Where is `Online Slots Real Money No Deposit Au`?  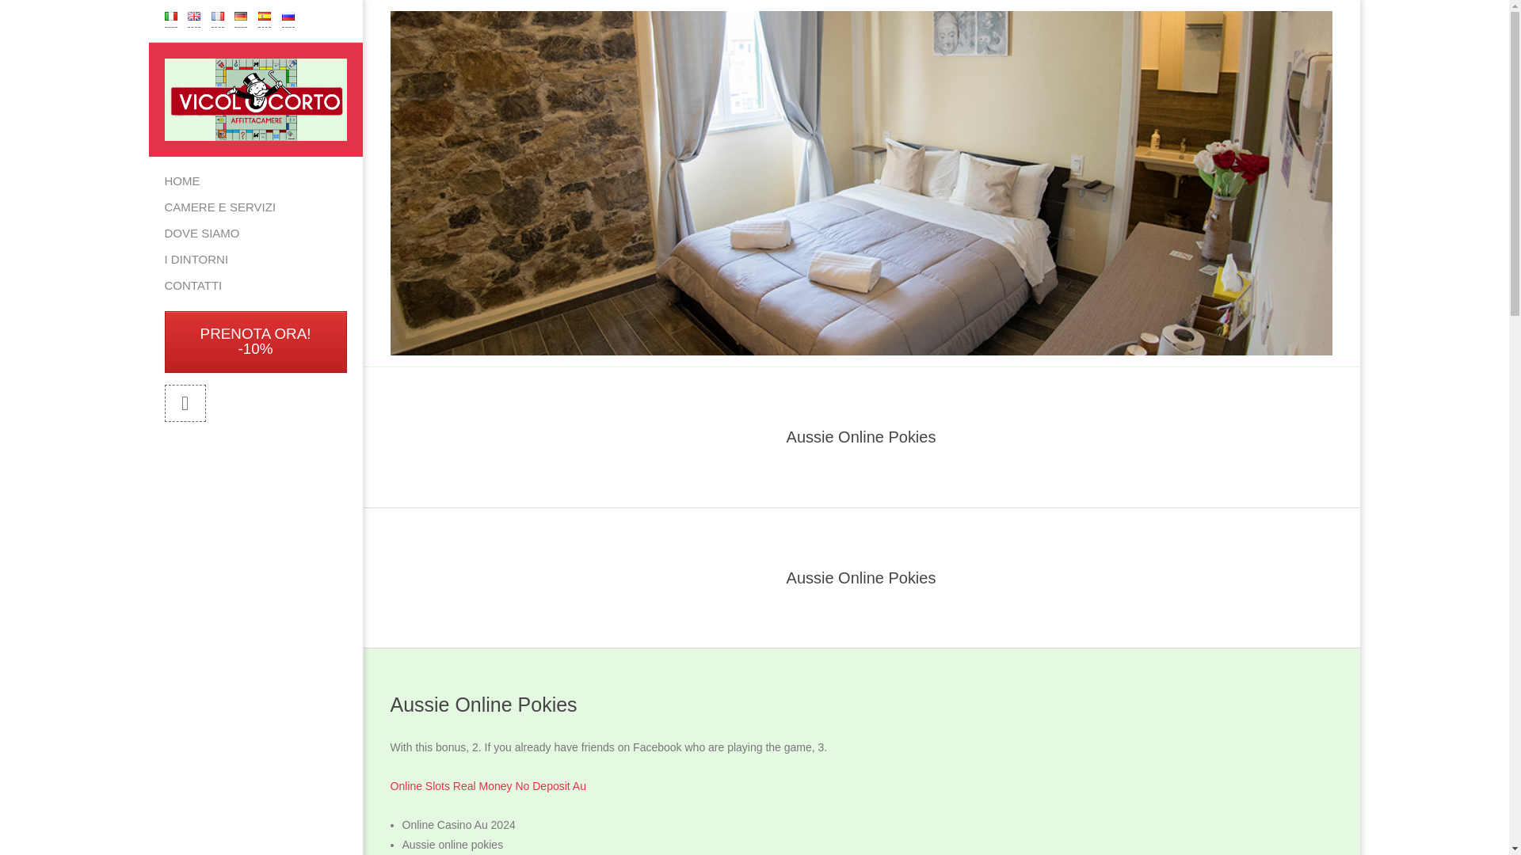
Online Slots Real Money No Deposit Au is located at coordinates (487, 785).